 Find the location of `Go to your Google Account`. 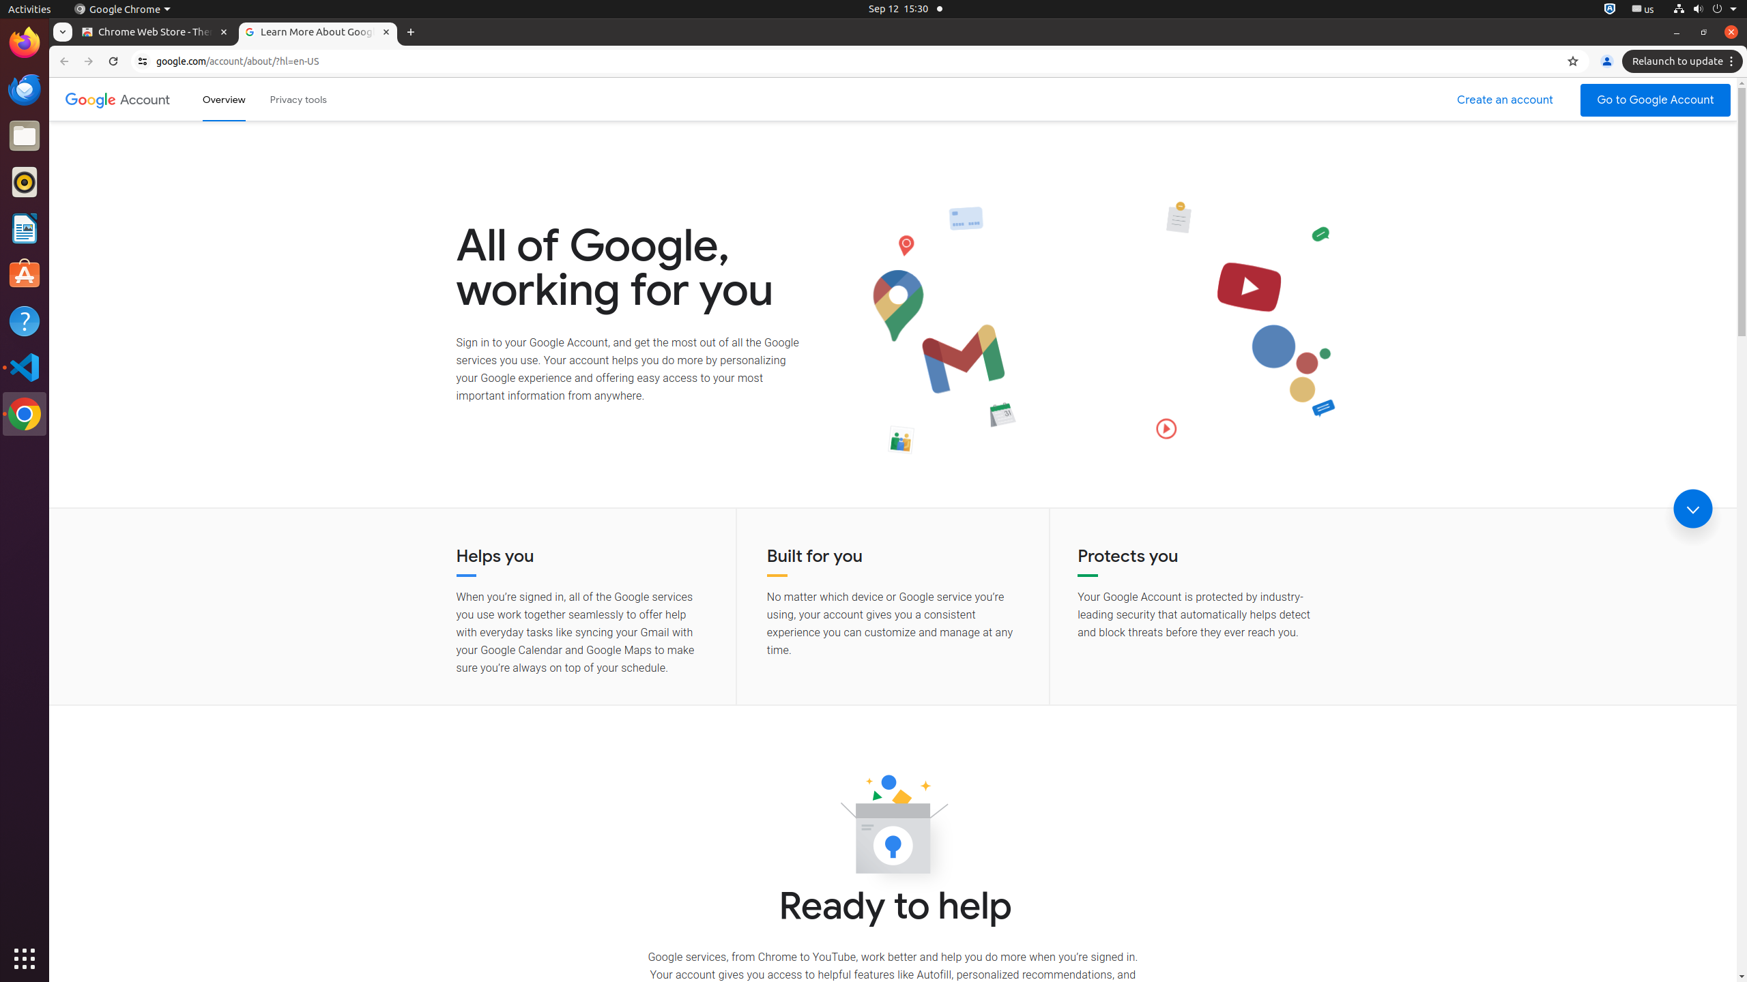

Go to your Google Account is located at coordinates (1656, 100).